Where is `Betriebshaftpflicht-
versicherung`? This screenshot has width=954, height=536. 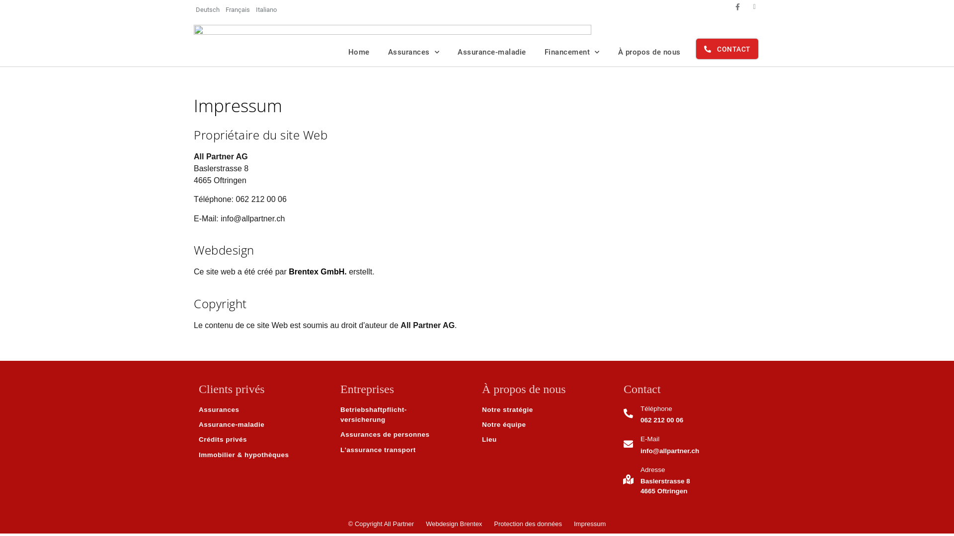
Betriebshaftpflicht-
versicherung is located at coordinates (406, 415).